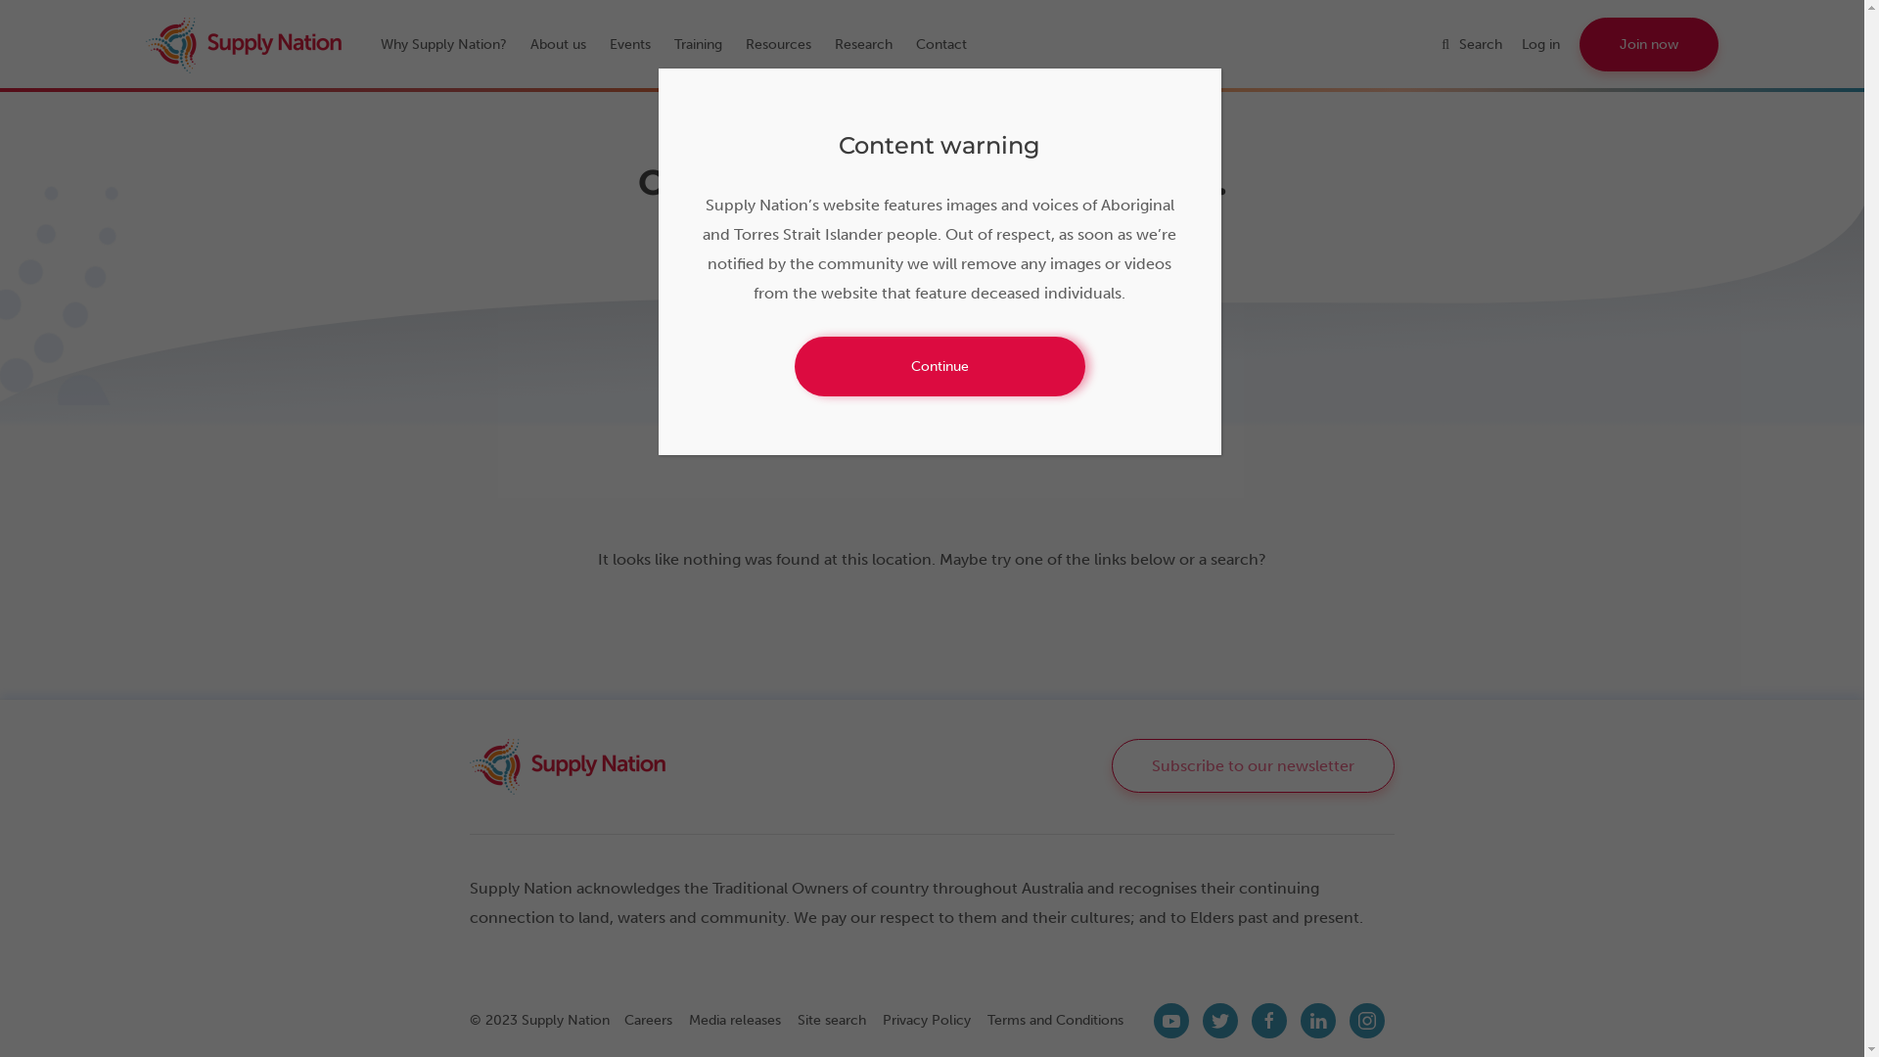 Image resolution: width=1879 pixels, height=1057 pixels. Describe the element at coordinates (1367, 1021) in the screenshot. I see `Supply Nation on Instagram` at that location.